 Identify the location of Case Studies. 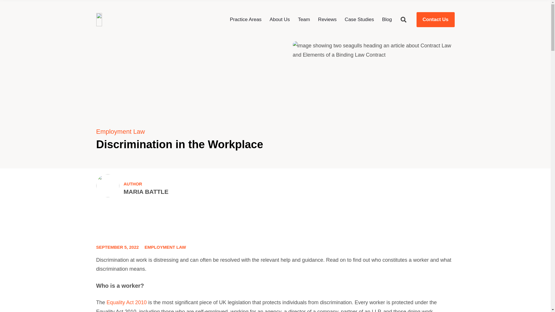
(359, 19).